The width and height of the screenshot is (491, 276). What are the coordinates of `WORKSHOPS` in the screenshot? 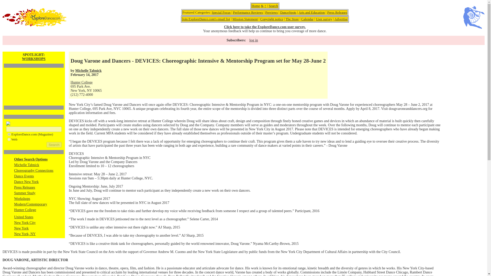 It's located at (34, 59).